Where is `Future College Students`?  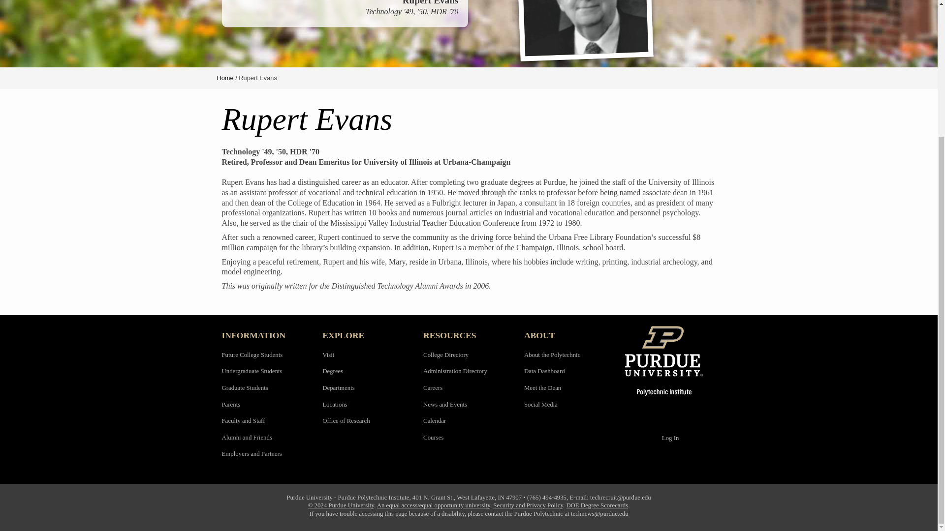
Future College Students is located at coordinates (252, 355).